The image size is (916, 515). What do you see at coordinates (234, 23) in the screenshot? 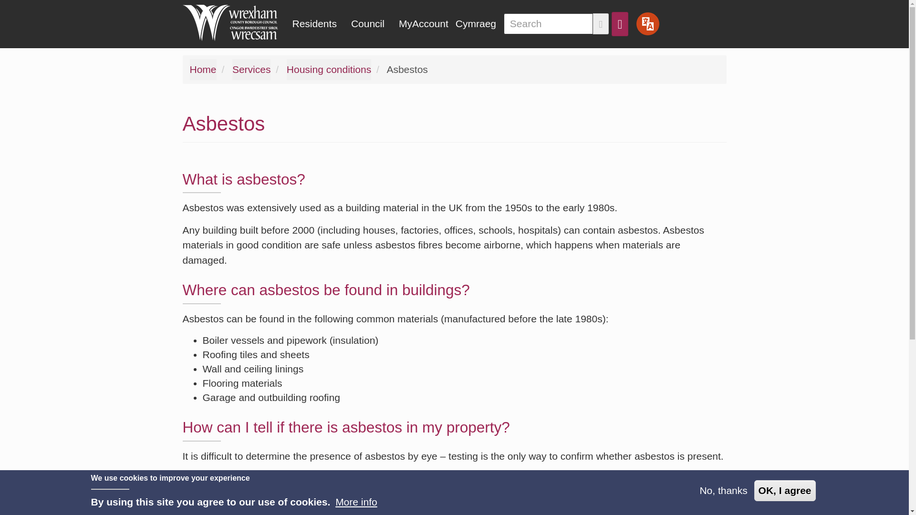
I see `Home` at bounding box center [234, 23].